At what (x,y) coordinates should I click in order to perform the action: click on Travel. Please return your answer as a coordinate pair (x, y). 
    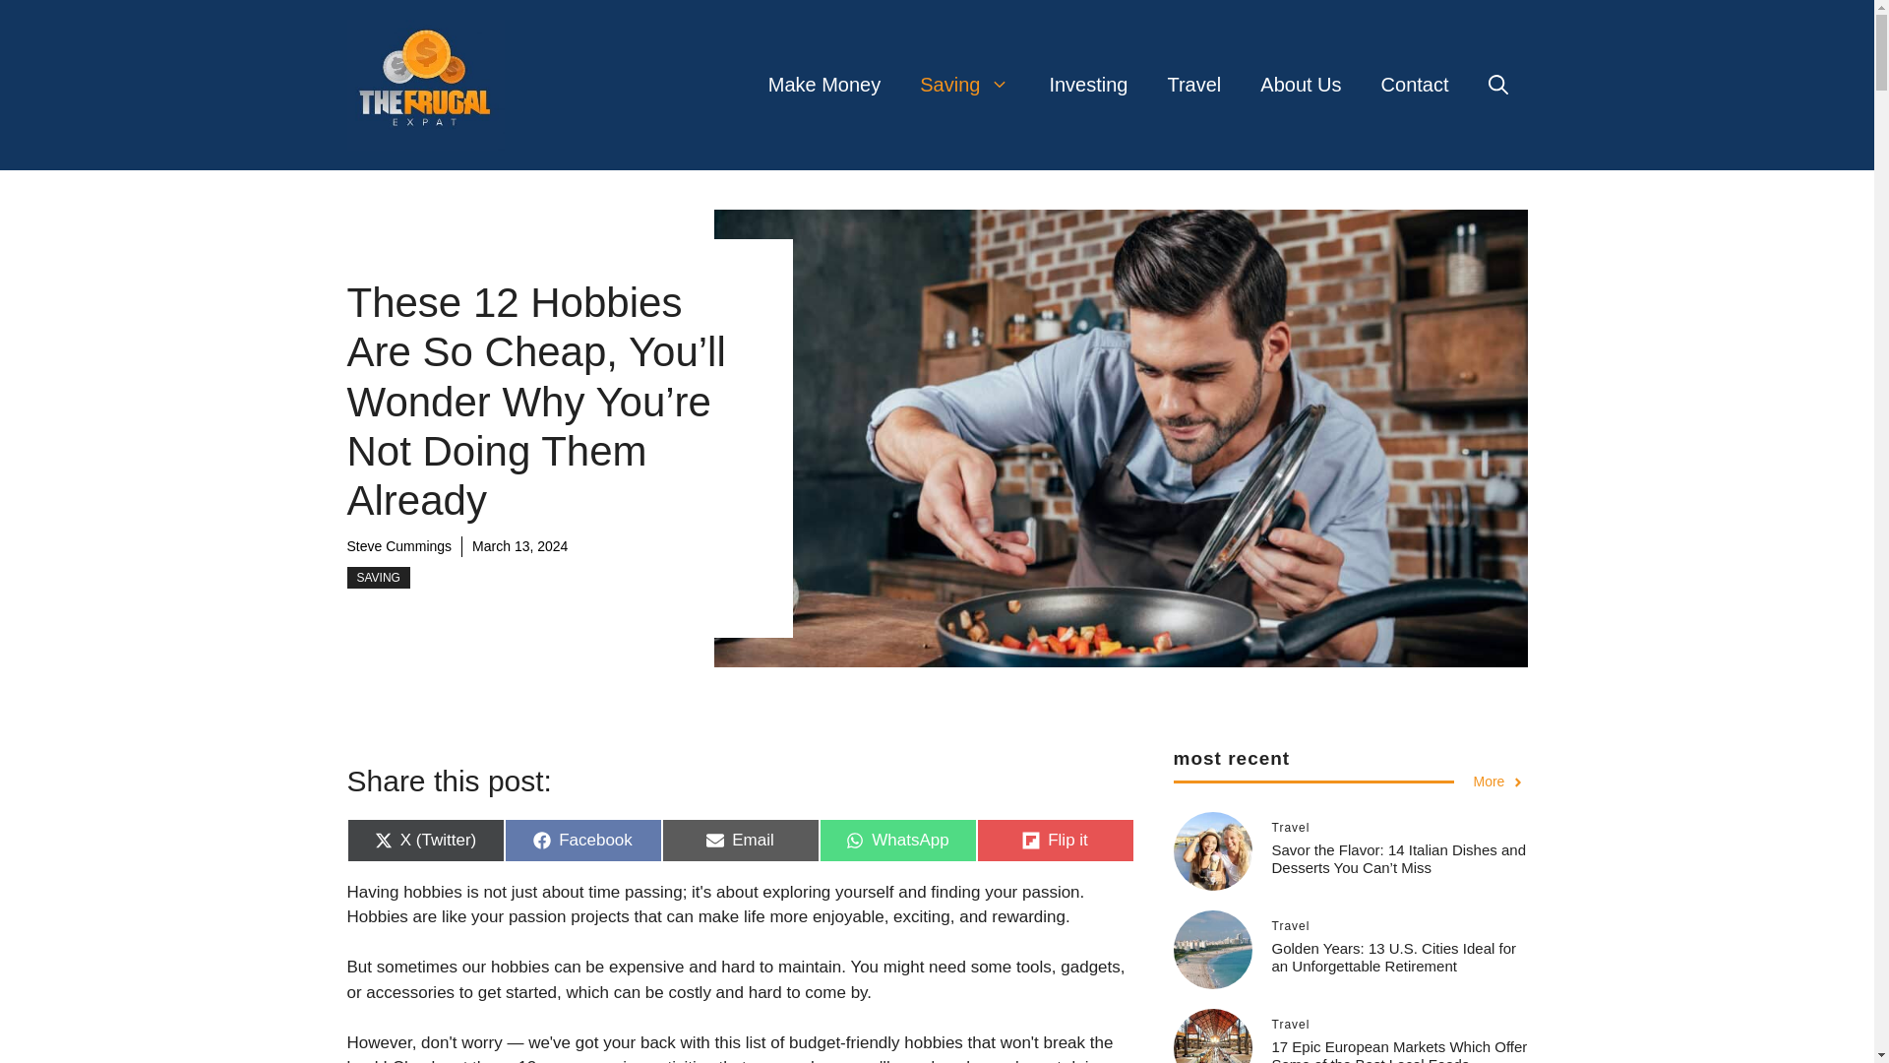
    Looking at the image, I should click on (378, 577).